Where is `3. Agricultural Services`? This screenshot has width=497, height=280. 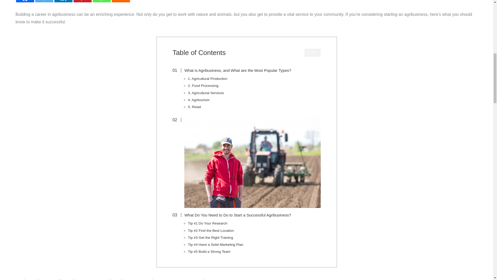
3. Agricultural Services is located at coordinates (206, 93).